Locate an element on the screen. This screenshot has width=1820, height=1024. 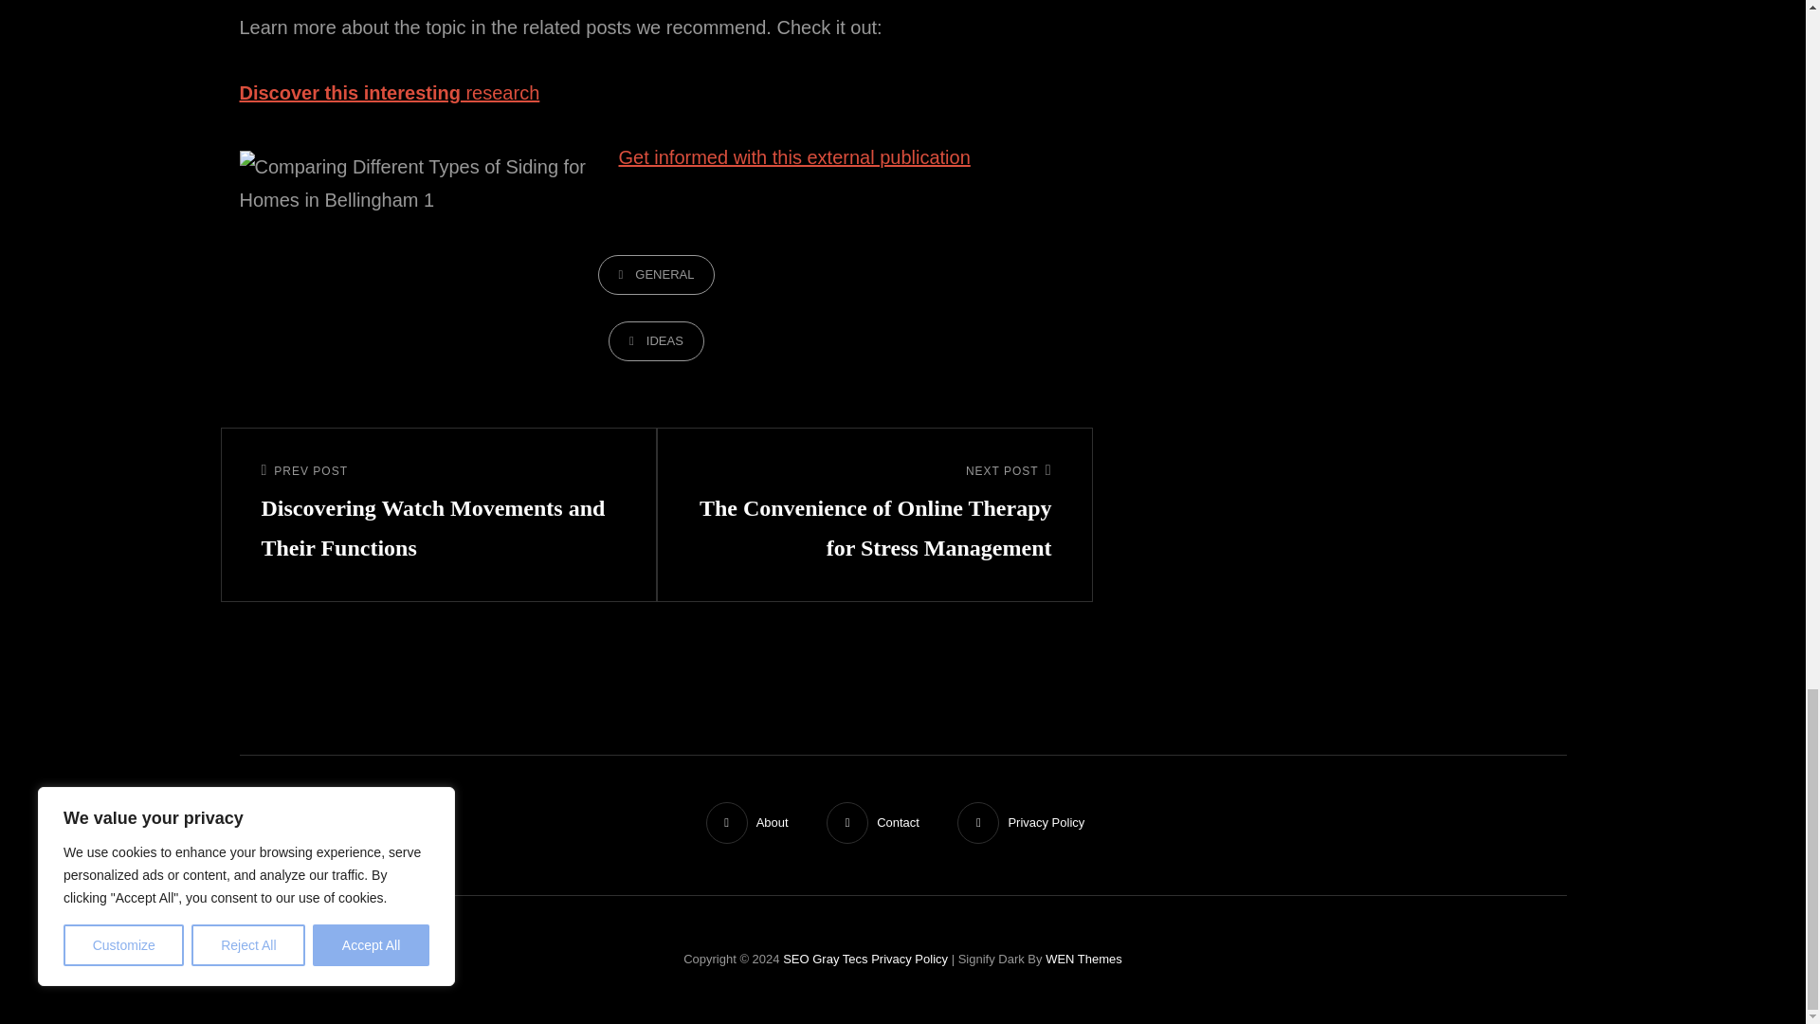
GENERAL is located at coordinates (656, 275).